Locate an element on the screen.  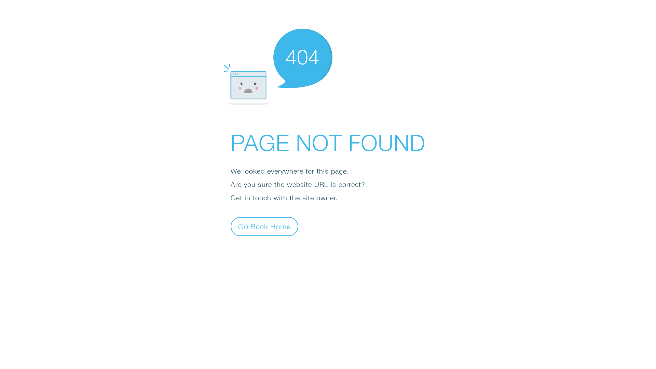
Go Back Home is located at coordinates (264, 226).